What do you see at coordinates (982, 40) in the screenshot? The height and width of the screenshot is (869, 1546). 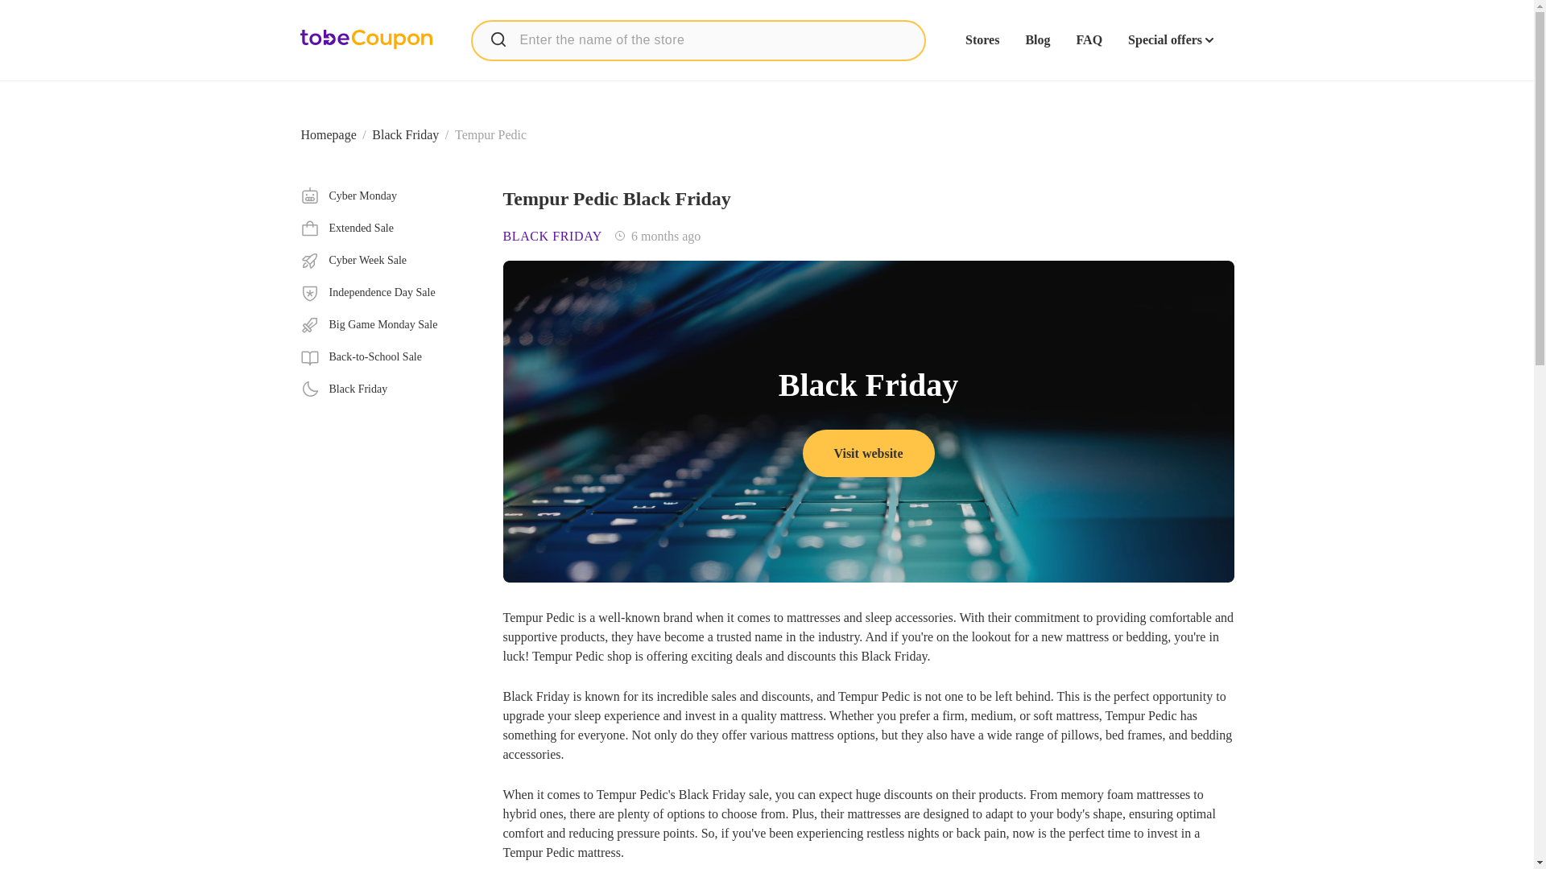 I see `Stores` at bounding box center [982, 40].